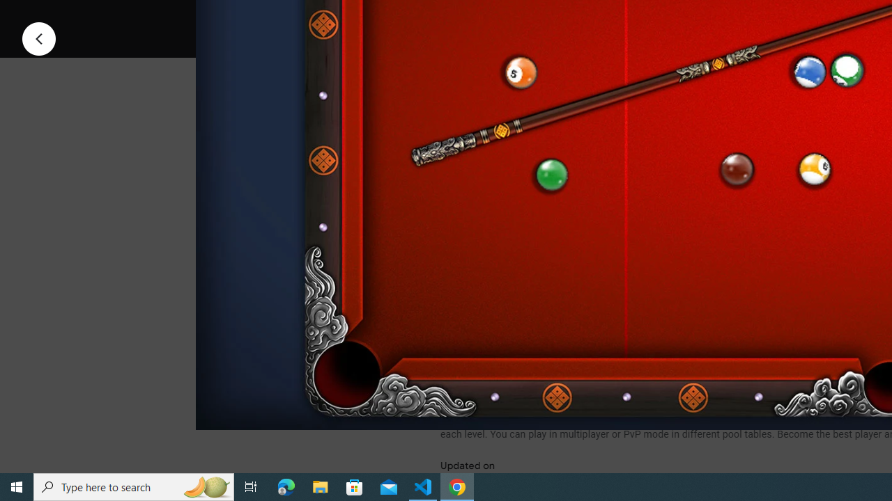 This screenshot has width=892, height=501. What do you see at coordinates (510, 17) in the screenshot?
I see `Install` at bounding box center [510, 17].